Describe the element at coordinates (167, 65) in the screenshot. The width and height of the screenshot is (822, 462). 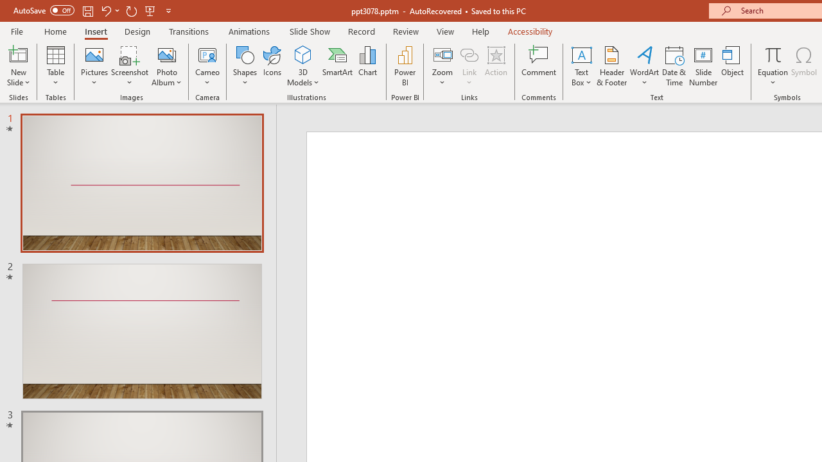
I see `Photo Album...` at that location.